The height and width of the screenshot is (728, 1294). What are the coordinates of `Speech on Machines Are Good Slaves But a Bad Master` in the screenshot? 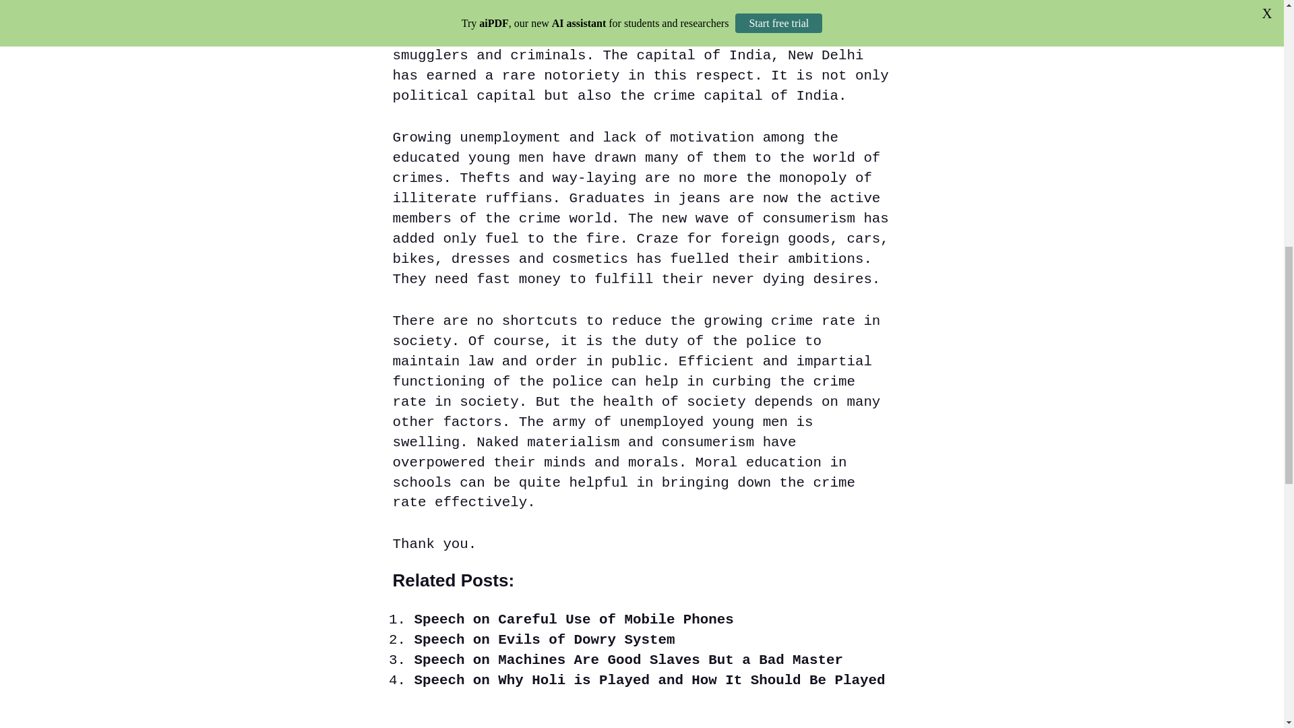 It's located at (628, 660).